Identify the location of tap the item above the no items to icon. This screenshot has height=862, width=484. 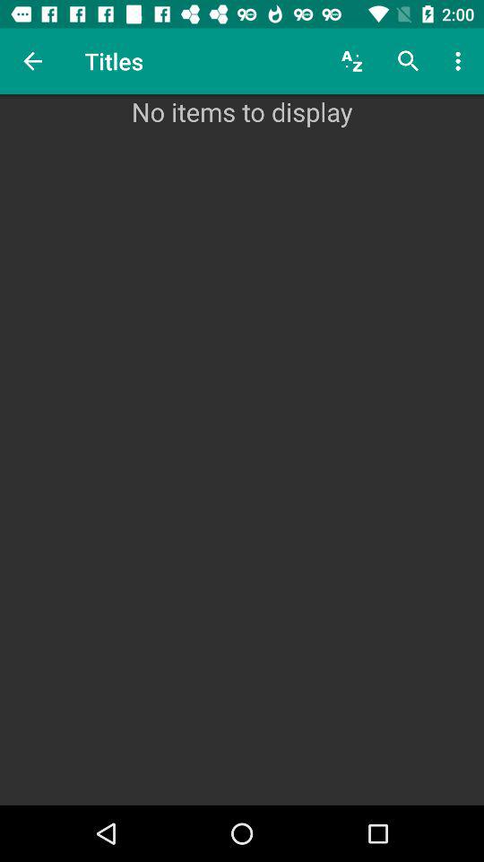
(409, 61).